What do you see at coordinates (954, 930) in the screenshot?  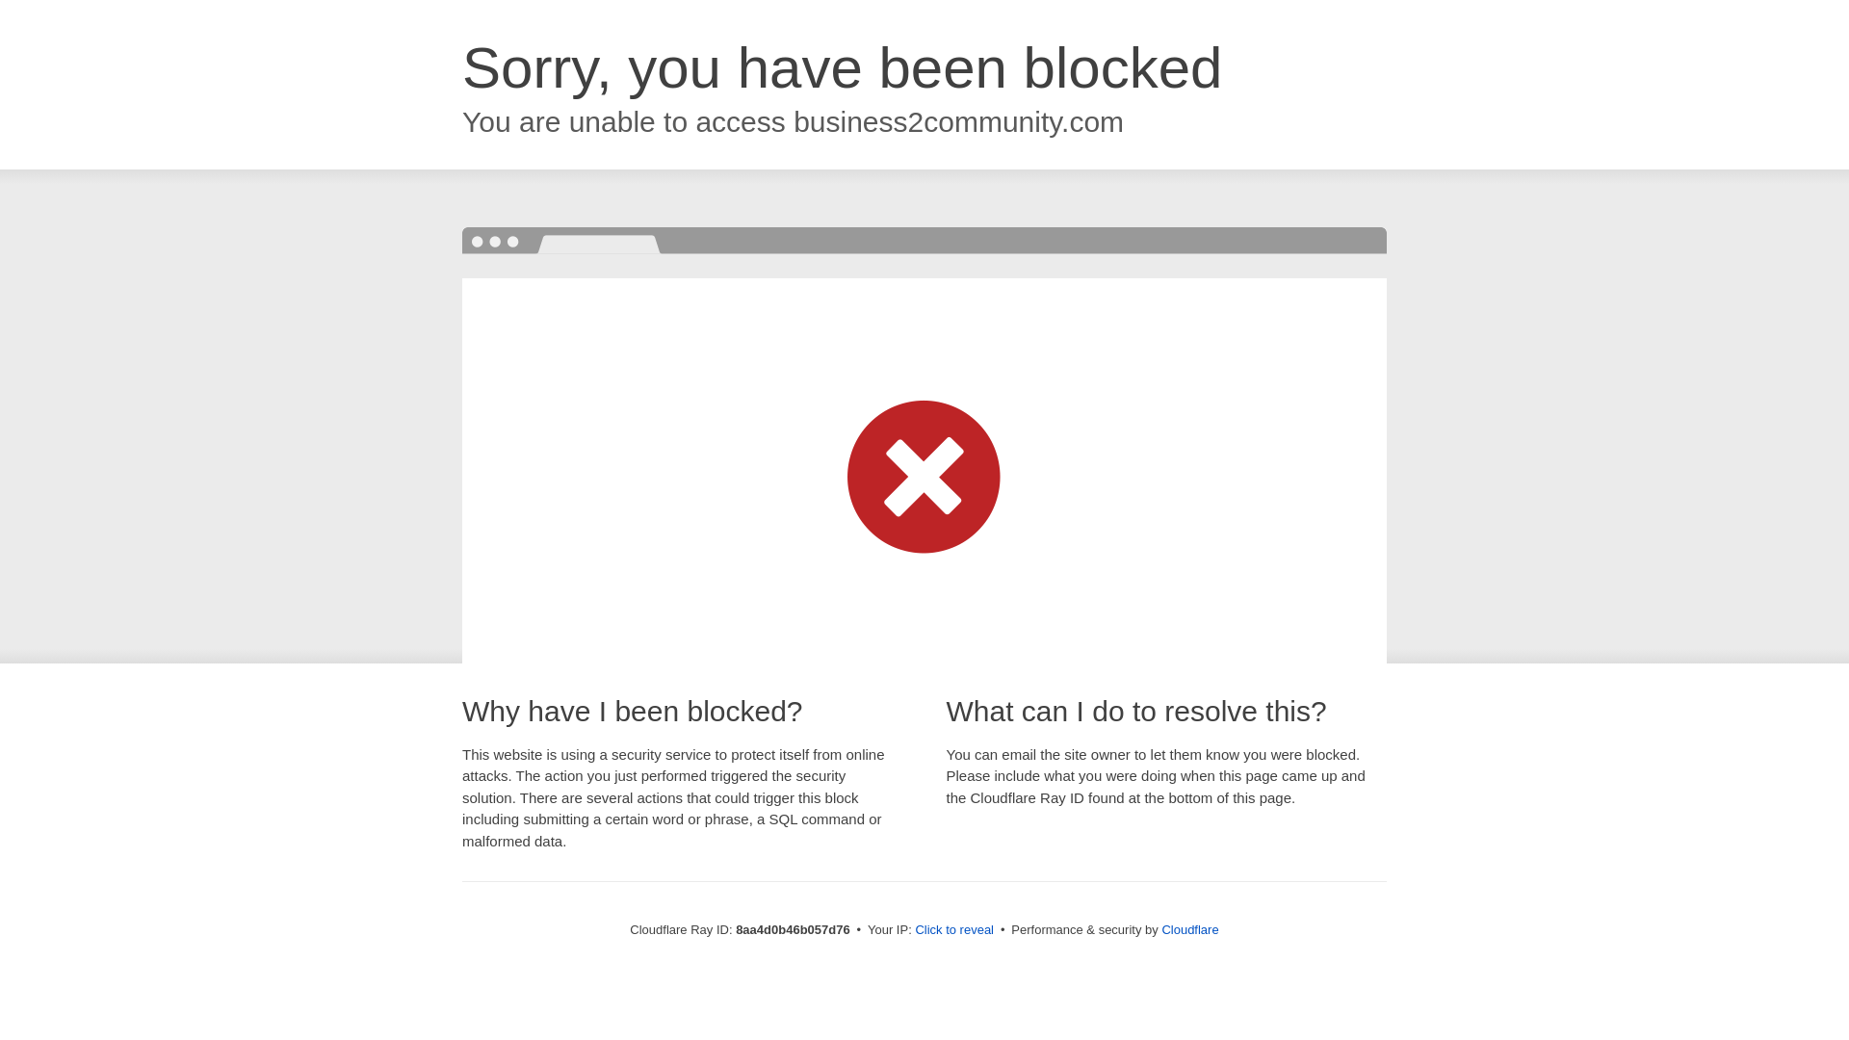 I see `Click to reveal` at bounding box center [954, 930].